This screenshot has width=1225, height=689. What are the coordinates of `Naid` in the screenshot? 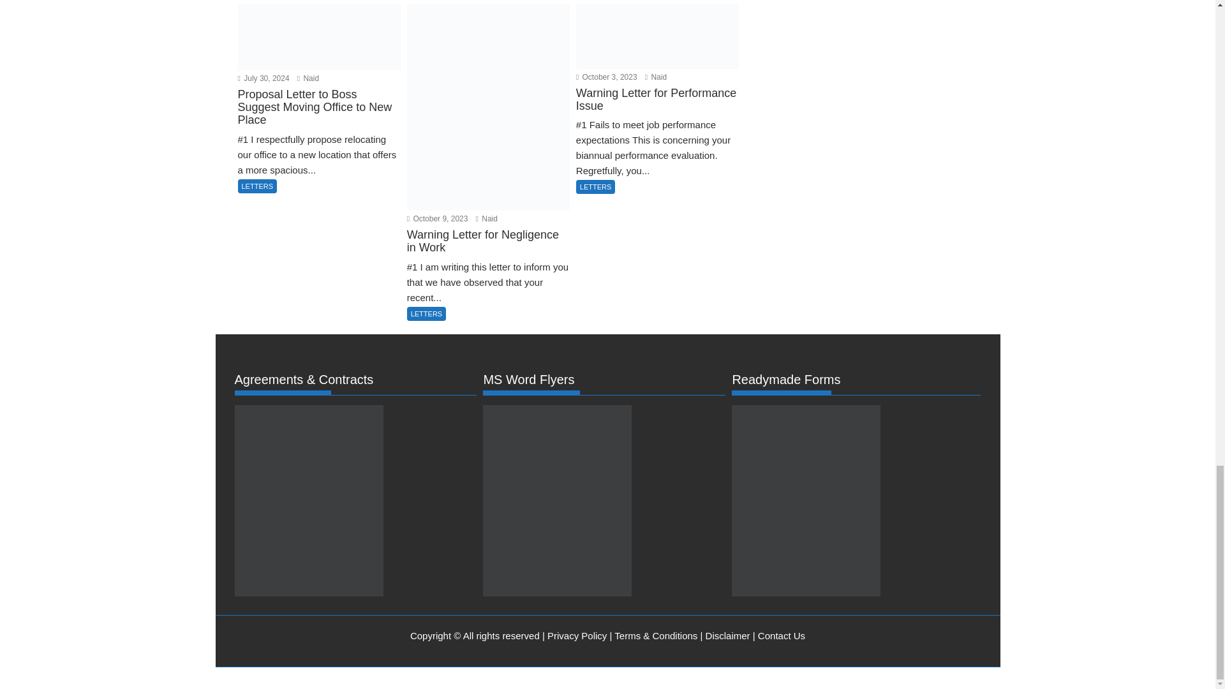 It's located at (486, 241).